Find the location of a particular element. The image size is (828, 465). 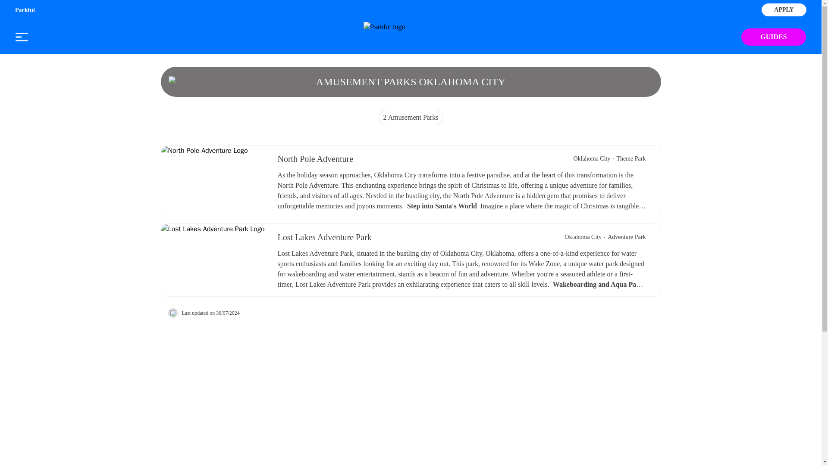

Parkful is located at coordinates (25, 10).